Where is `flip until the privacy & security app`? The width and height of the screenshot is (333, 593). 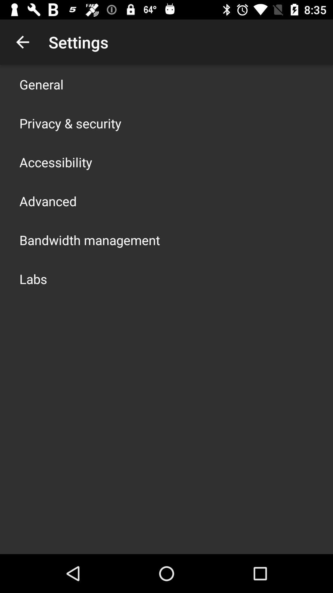 flip until the privacy & security app is located at coordinates (70, 123).